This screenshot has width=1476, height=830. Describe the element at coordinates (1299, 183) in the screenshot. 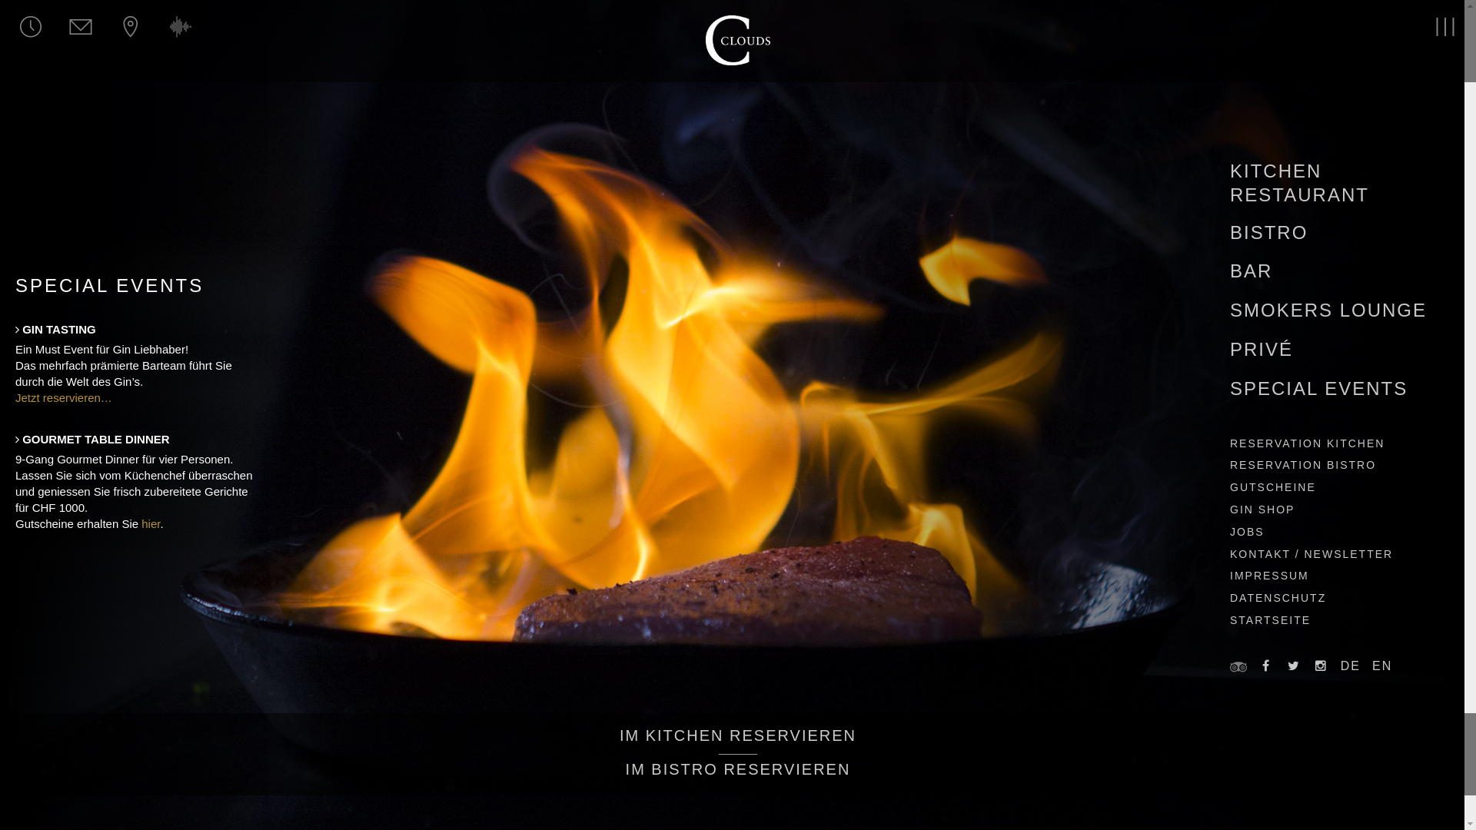

I see `KITCHEN RESTAURANT` at that location.